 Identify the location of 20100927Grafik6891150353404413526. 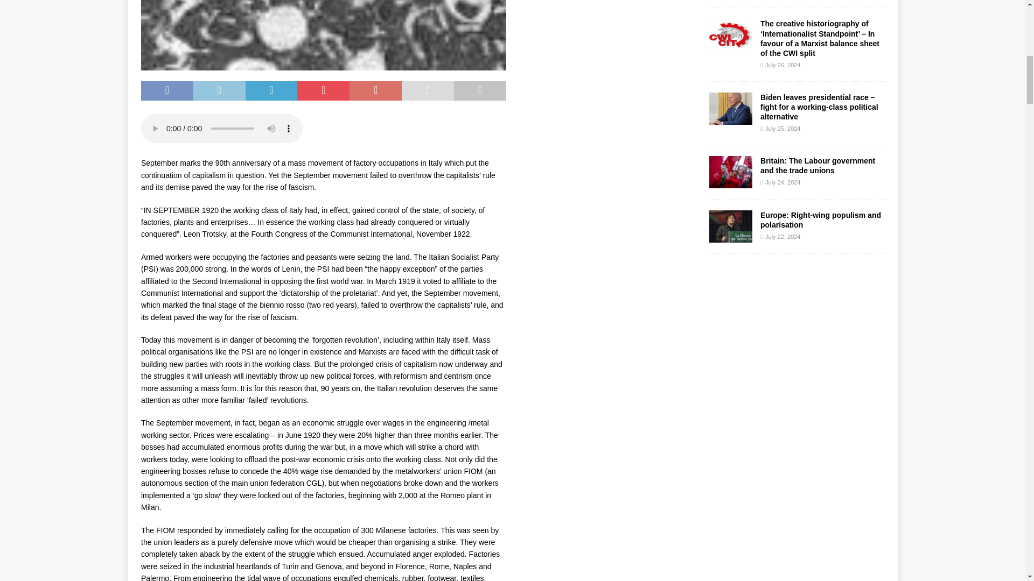
(323, 35).